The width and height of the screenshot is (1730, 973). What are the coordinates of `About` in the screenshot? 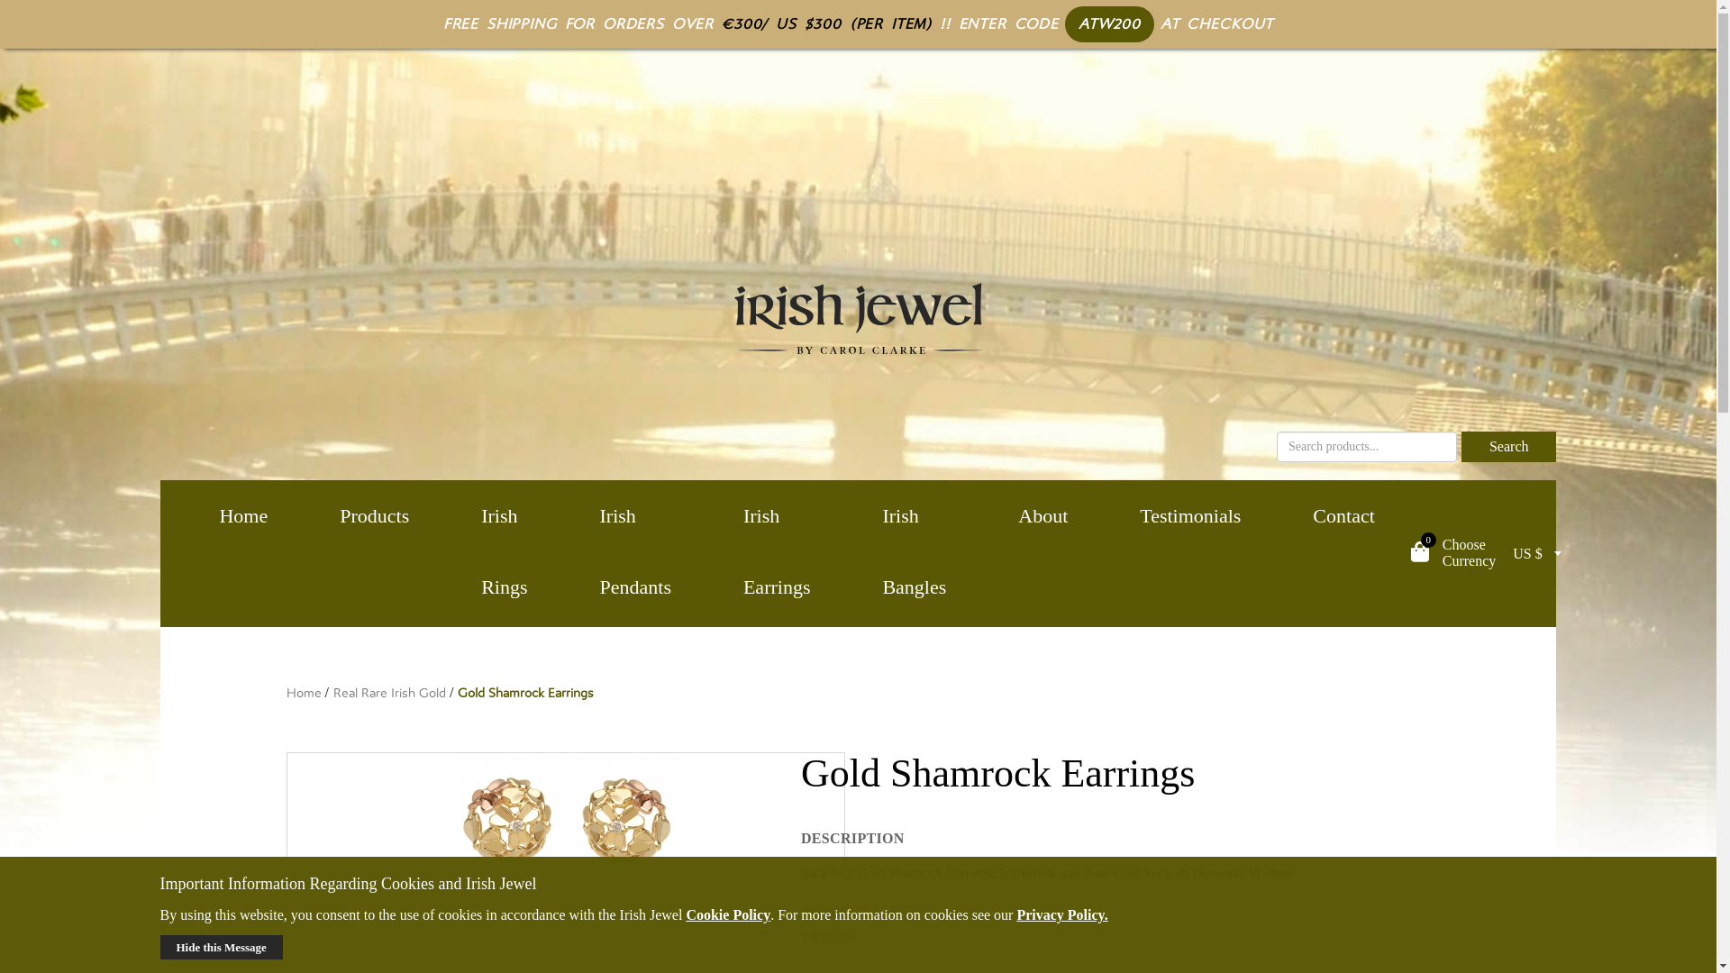 It's located at (1043, 515).